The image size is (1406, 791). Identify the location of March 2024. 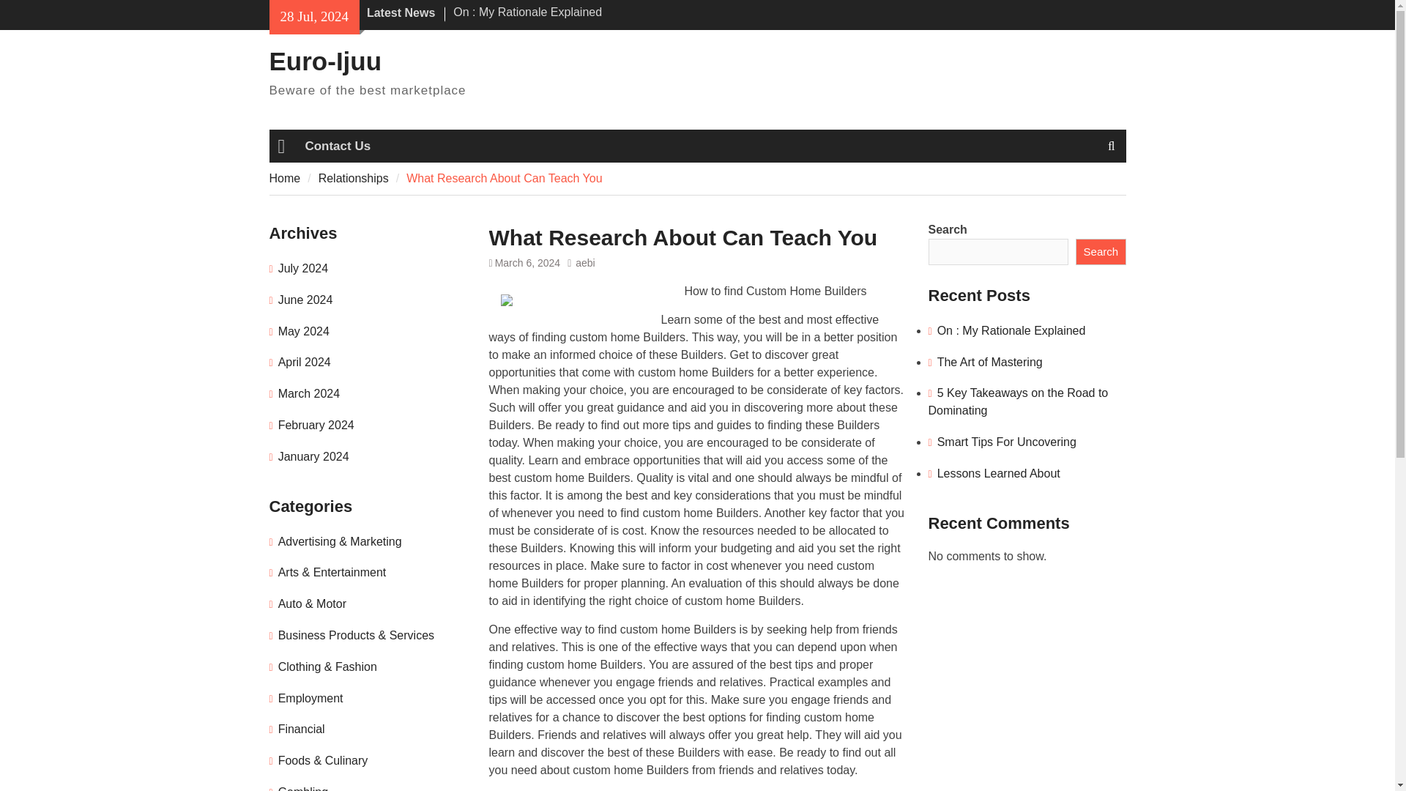
(309, 394).